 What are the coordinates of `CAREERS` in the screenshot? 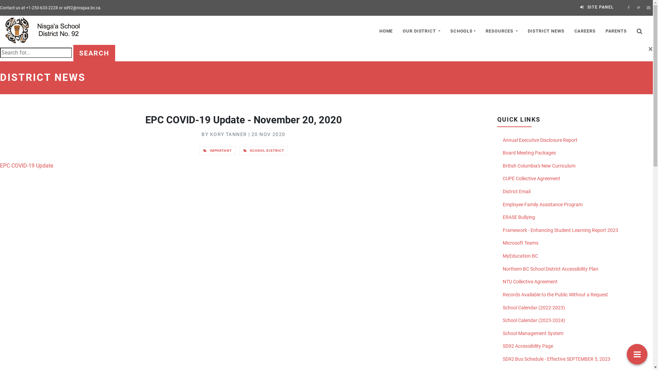 It's located at (585, 30).